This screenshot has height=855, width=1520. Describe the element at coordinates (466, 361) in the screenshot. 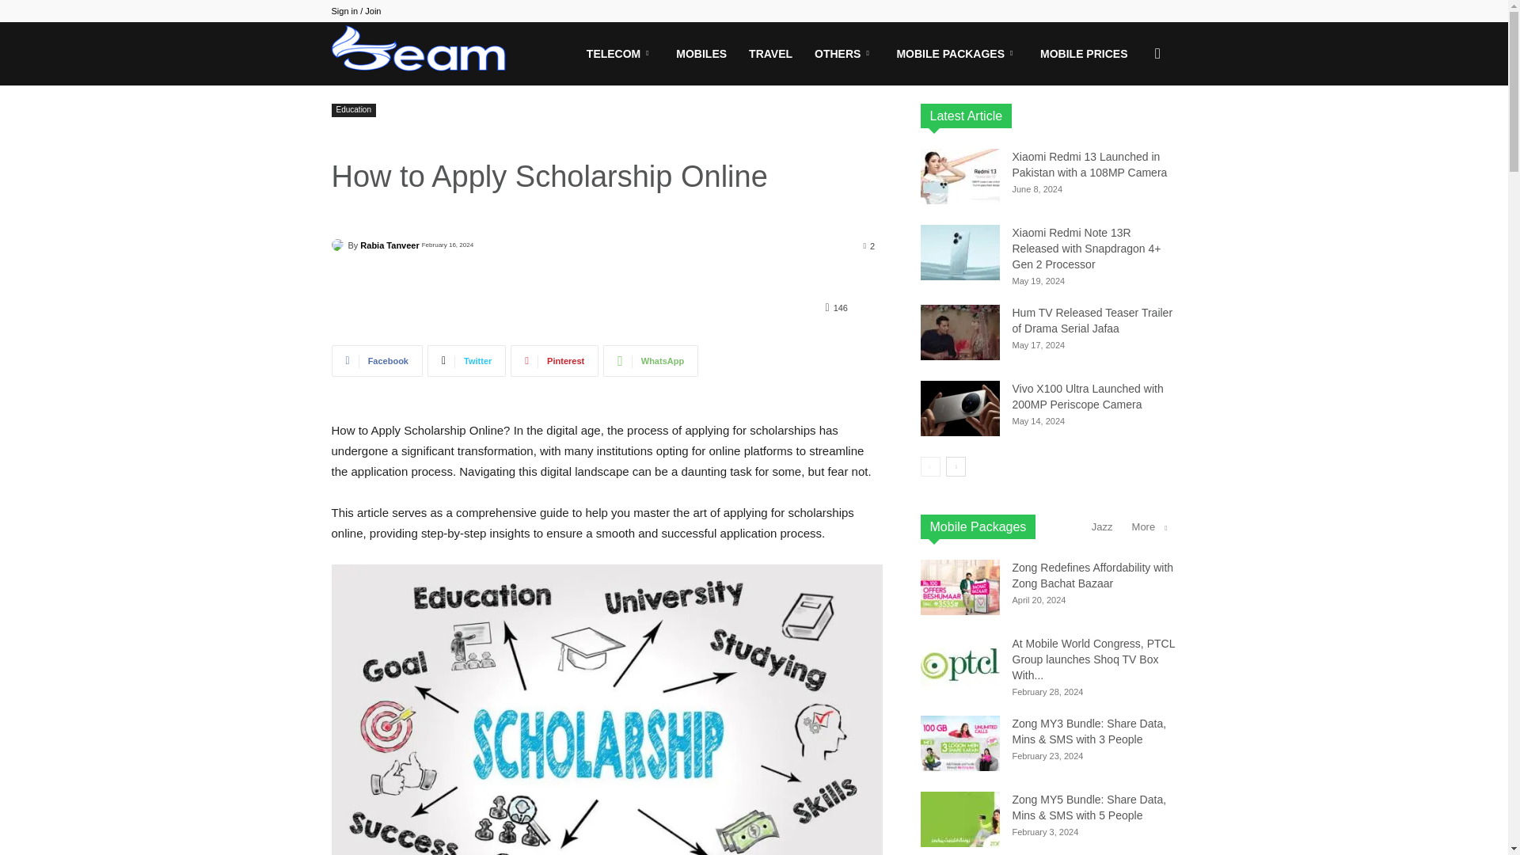

I see `Twitter` at that location.